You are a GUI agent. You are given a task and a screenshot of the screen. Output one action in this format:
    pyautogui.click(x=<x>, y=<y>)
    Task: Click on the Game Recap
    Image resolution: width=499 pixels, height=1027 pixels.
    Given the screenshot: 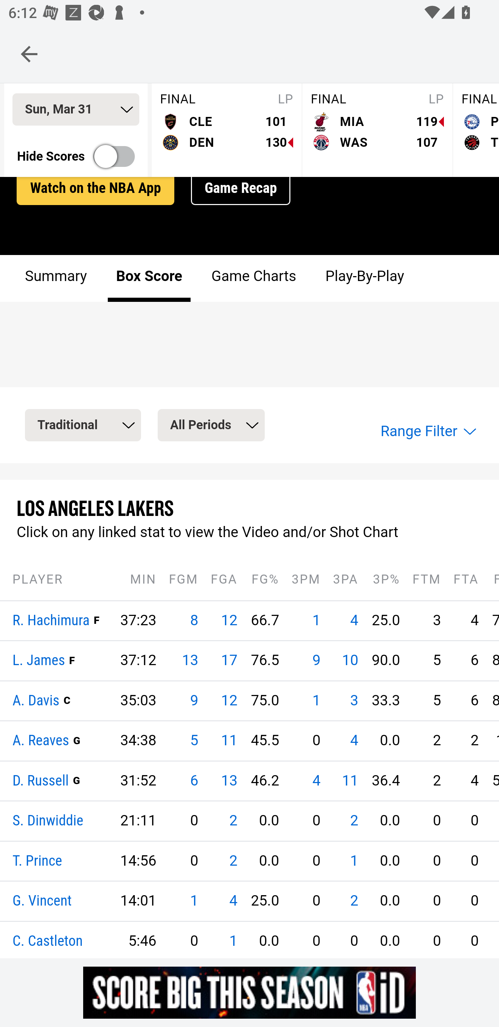 What is the action you would take?
    pyautogui.click(x=240, y=189)
    